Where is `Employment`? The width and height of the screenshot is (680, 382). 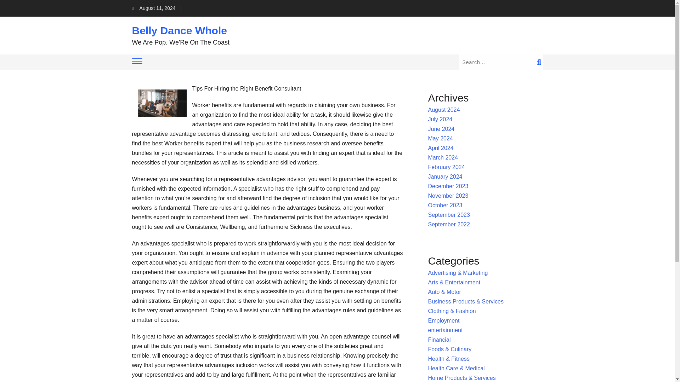 Employment is located at coordinates (444, 320).